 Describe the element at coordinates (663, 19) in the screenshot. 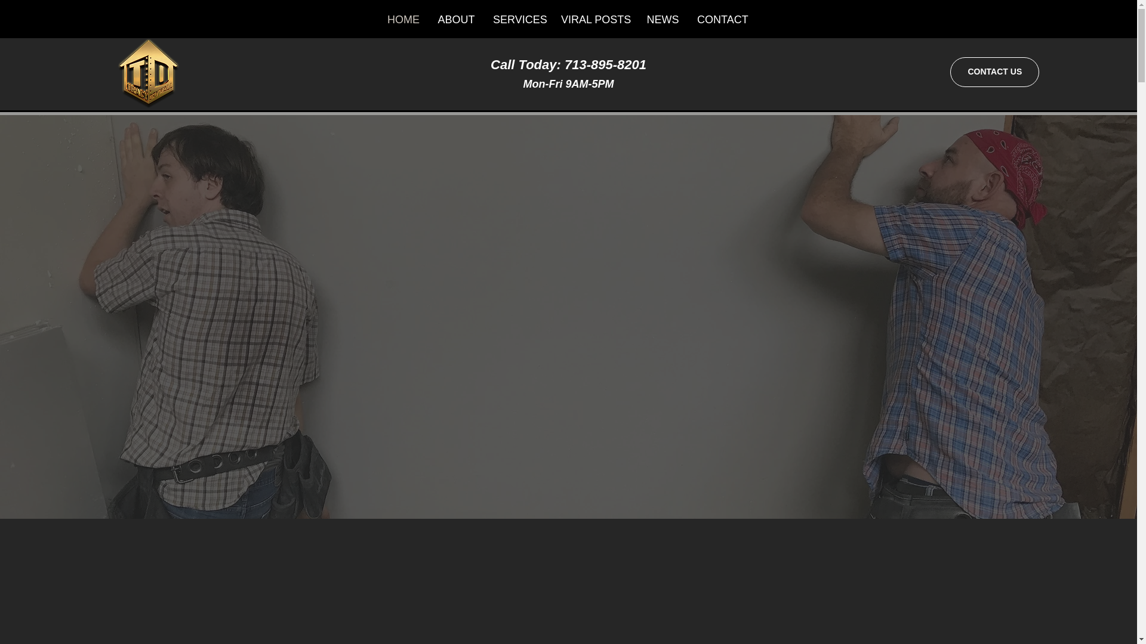

I see `NEWS` at that location.